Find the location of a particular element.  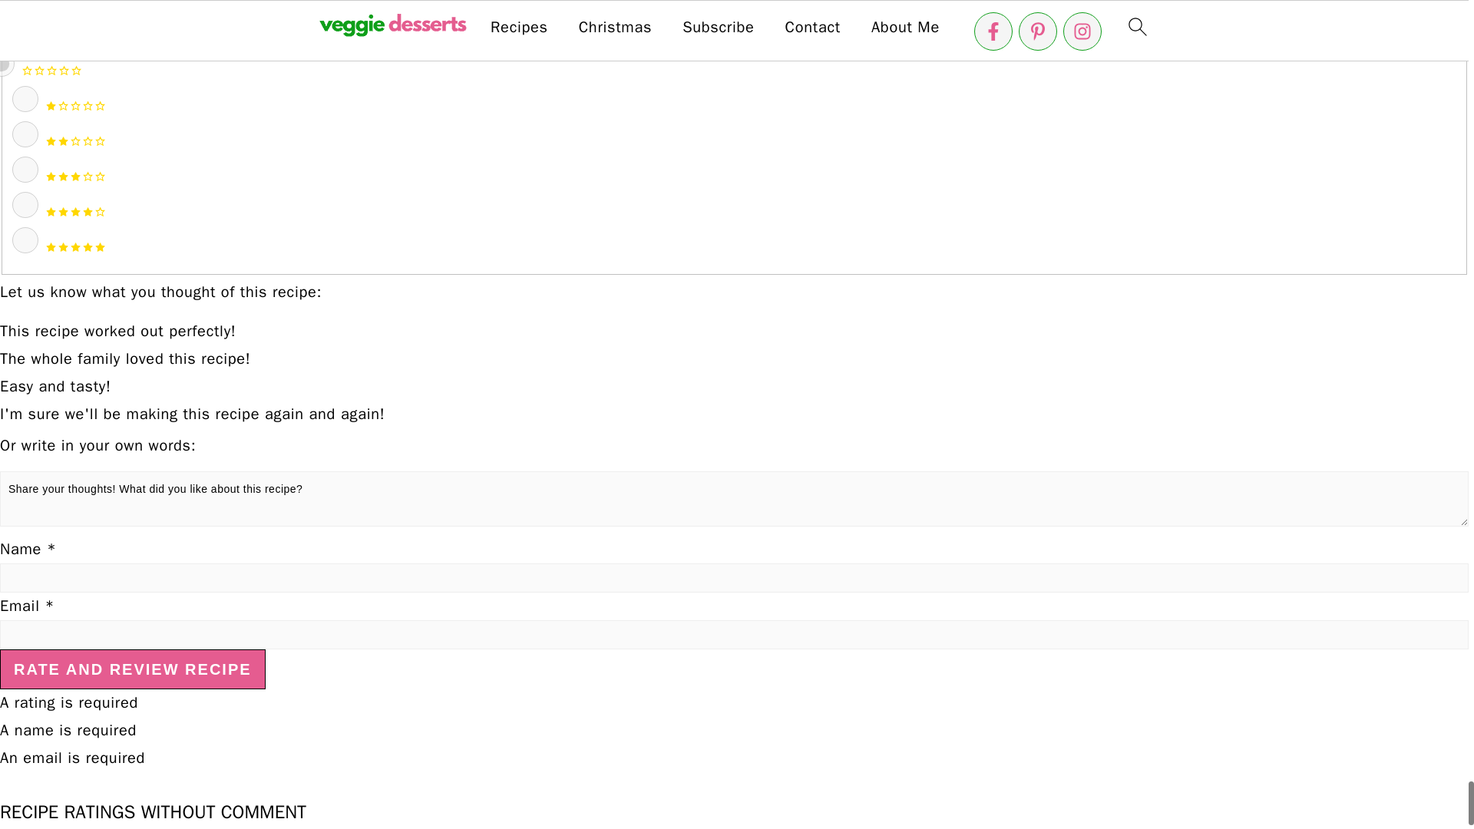

3 is located at coordinates (25, 169).